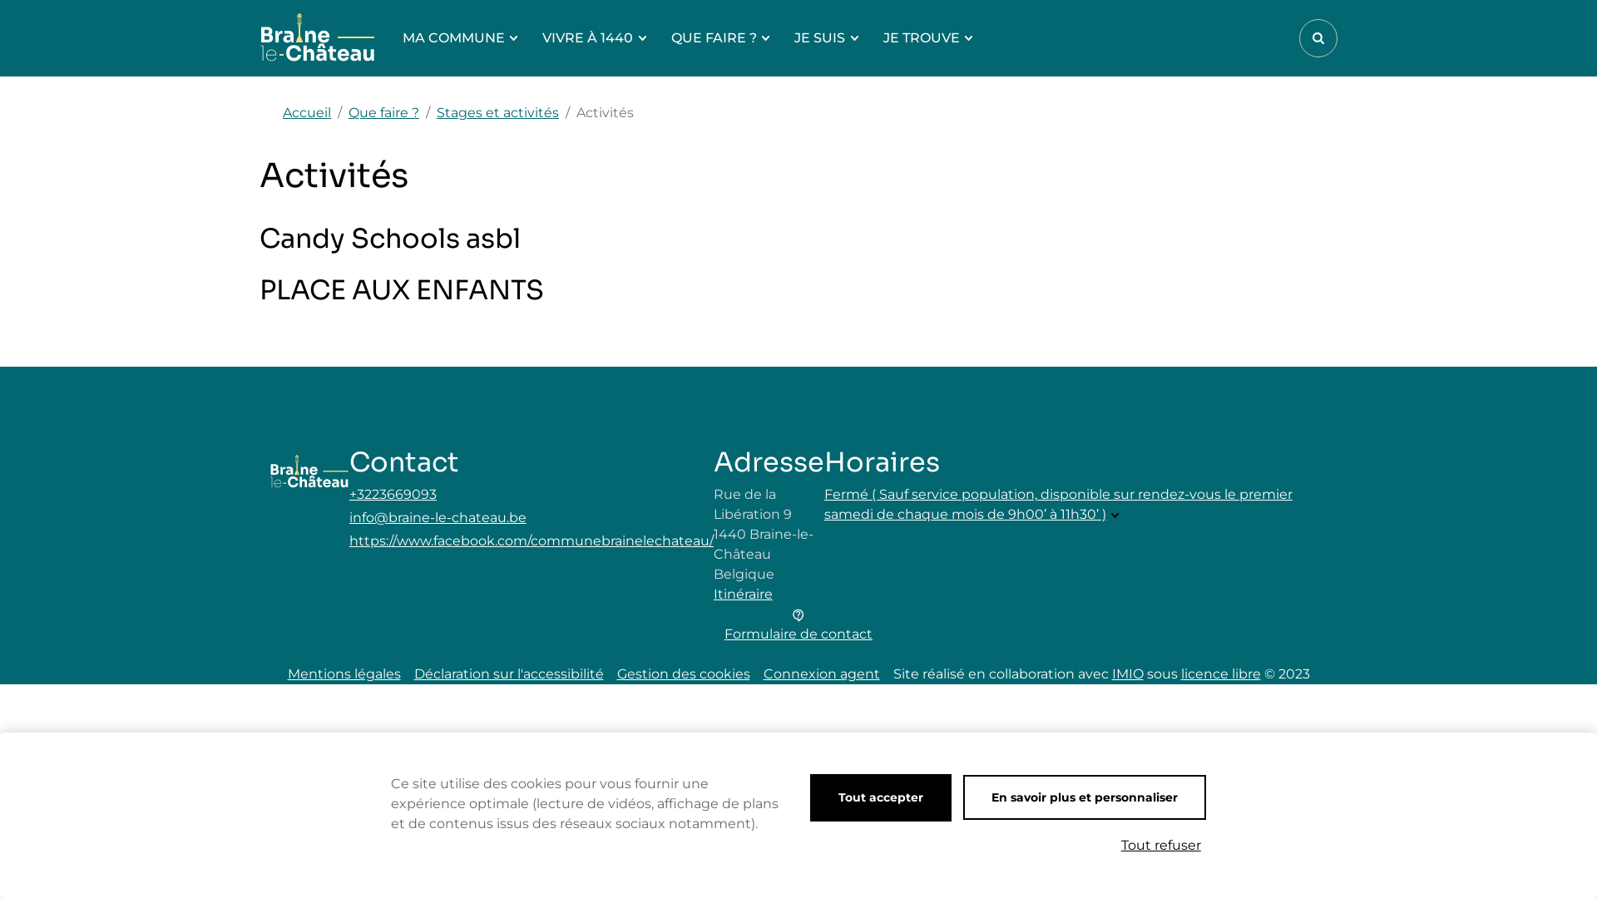 The image size is (1597, 898). I want to click on Tout refuser, so click(1161, 846).